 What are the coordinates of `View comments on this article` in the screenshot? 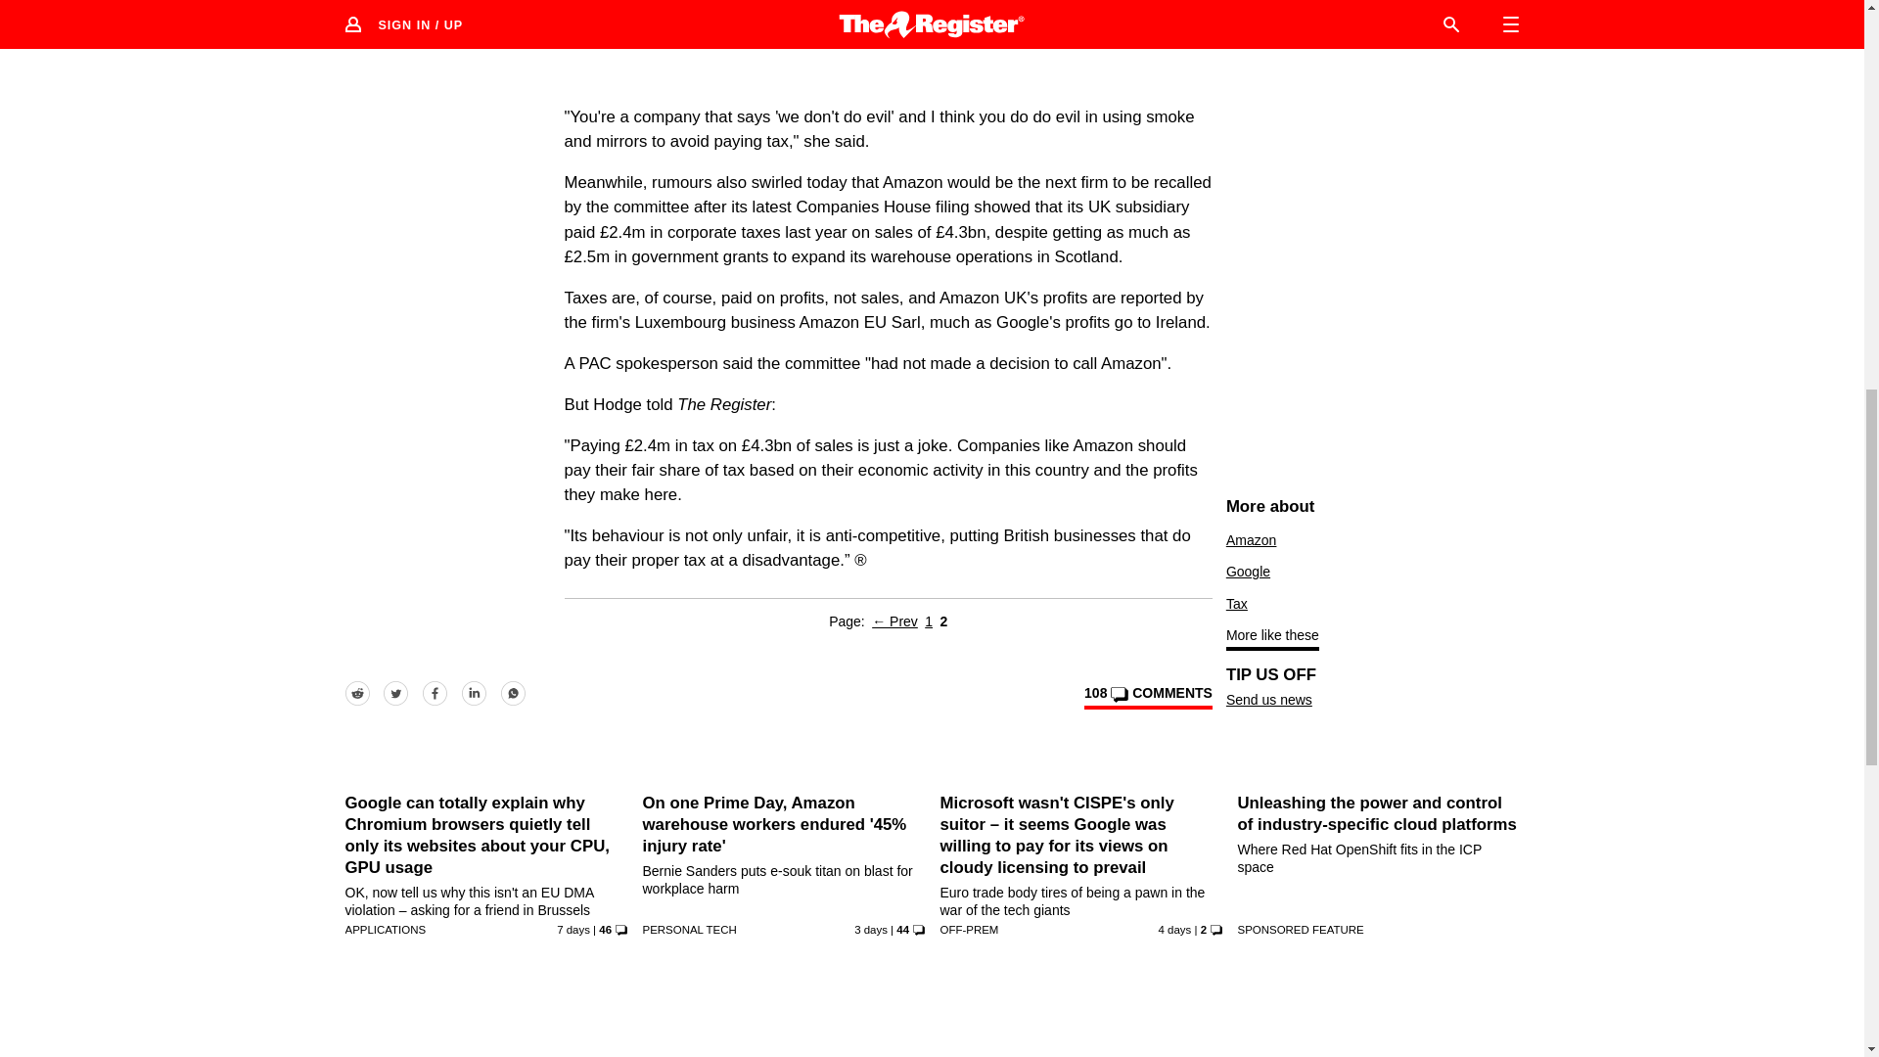 It's located at (1147, 696).